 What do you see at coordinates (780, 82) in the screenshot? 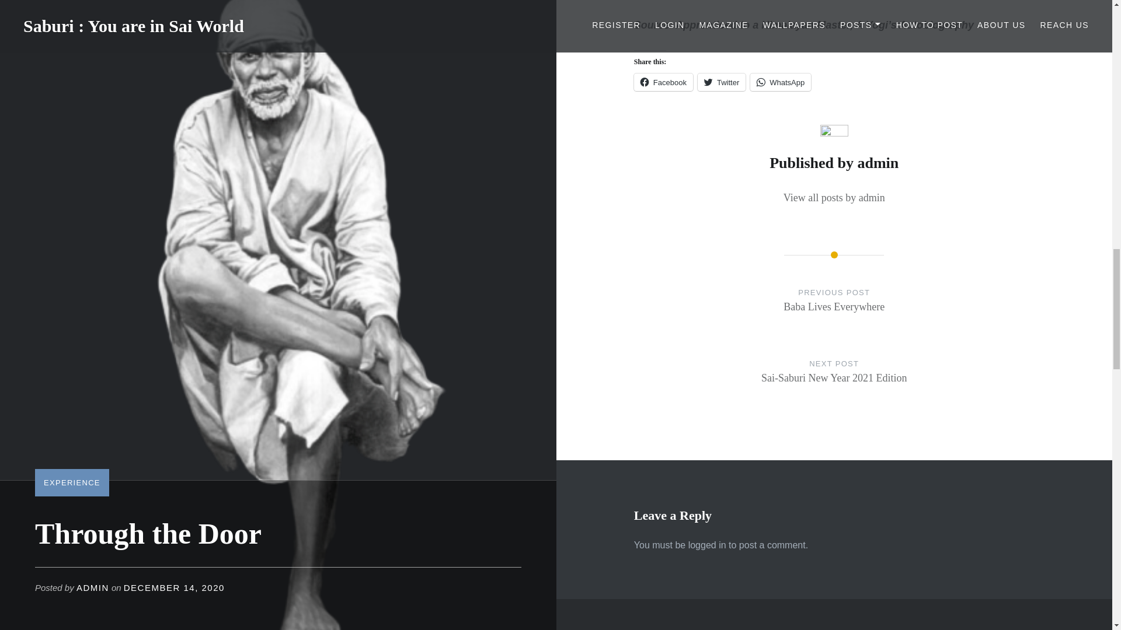
I see `Click to share on Facebook` at bounding box center [780, 82].